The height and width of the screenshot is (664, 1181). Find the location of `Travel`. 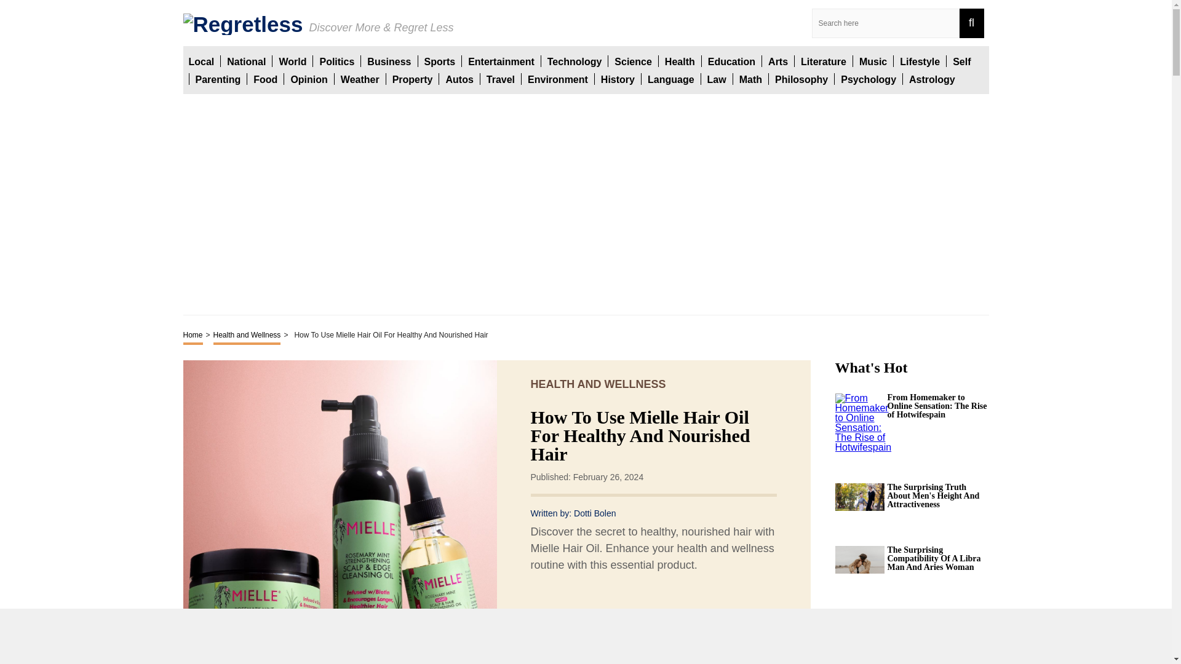

Travel is located at coordinates (501, 79).